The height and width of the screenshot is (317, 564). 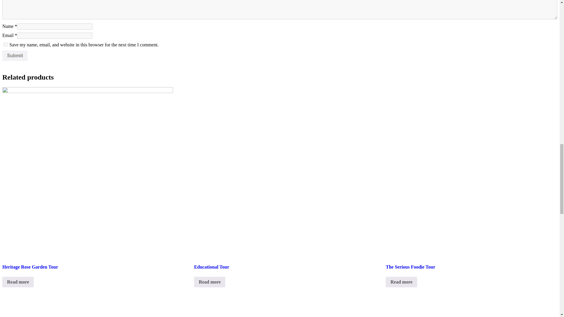 I want to click on Submit, so click(x=15, y=56).